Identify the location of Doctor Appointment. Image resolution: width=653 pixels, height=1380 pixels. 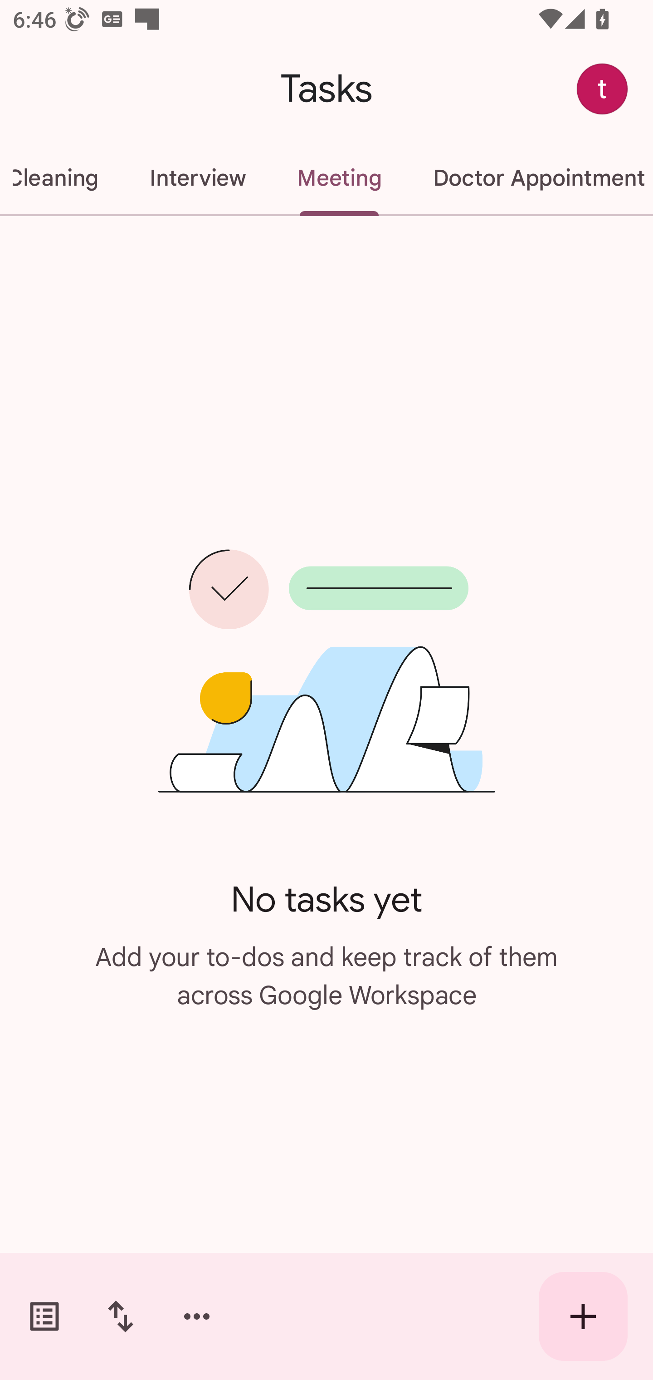
(530, 178).